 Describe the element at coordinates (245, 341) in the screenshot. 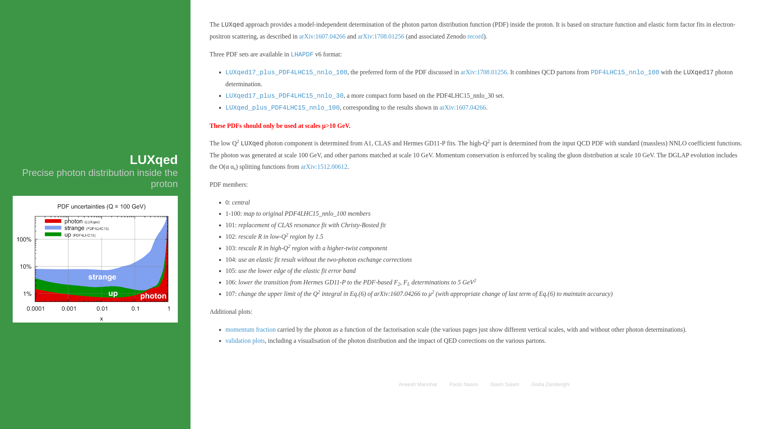

I see `validation plots` at that location.